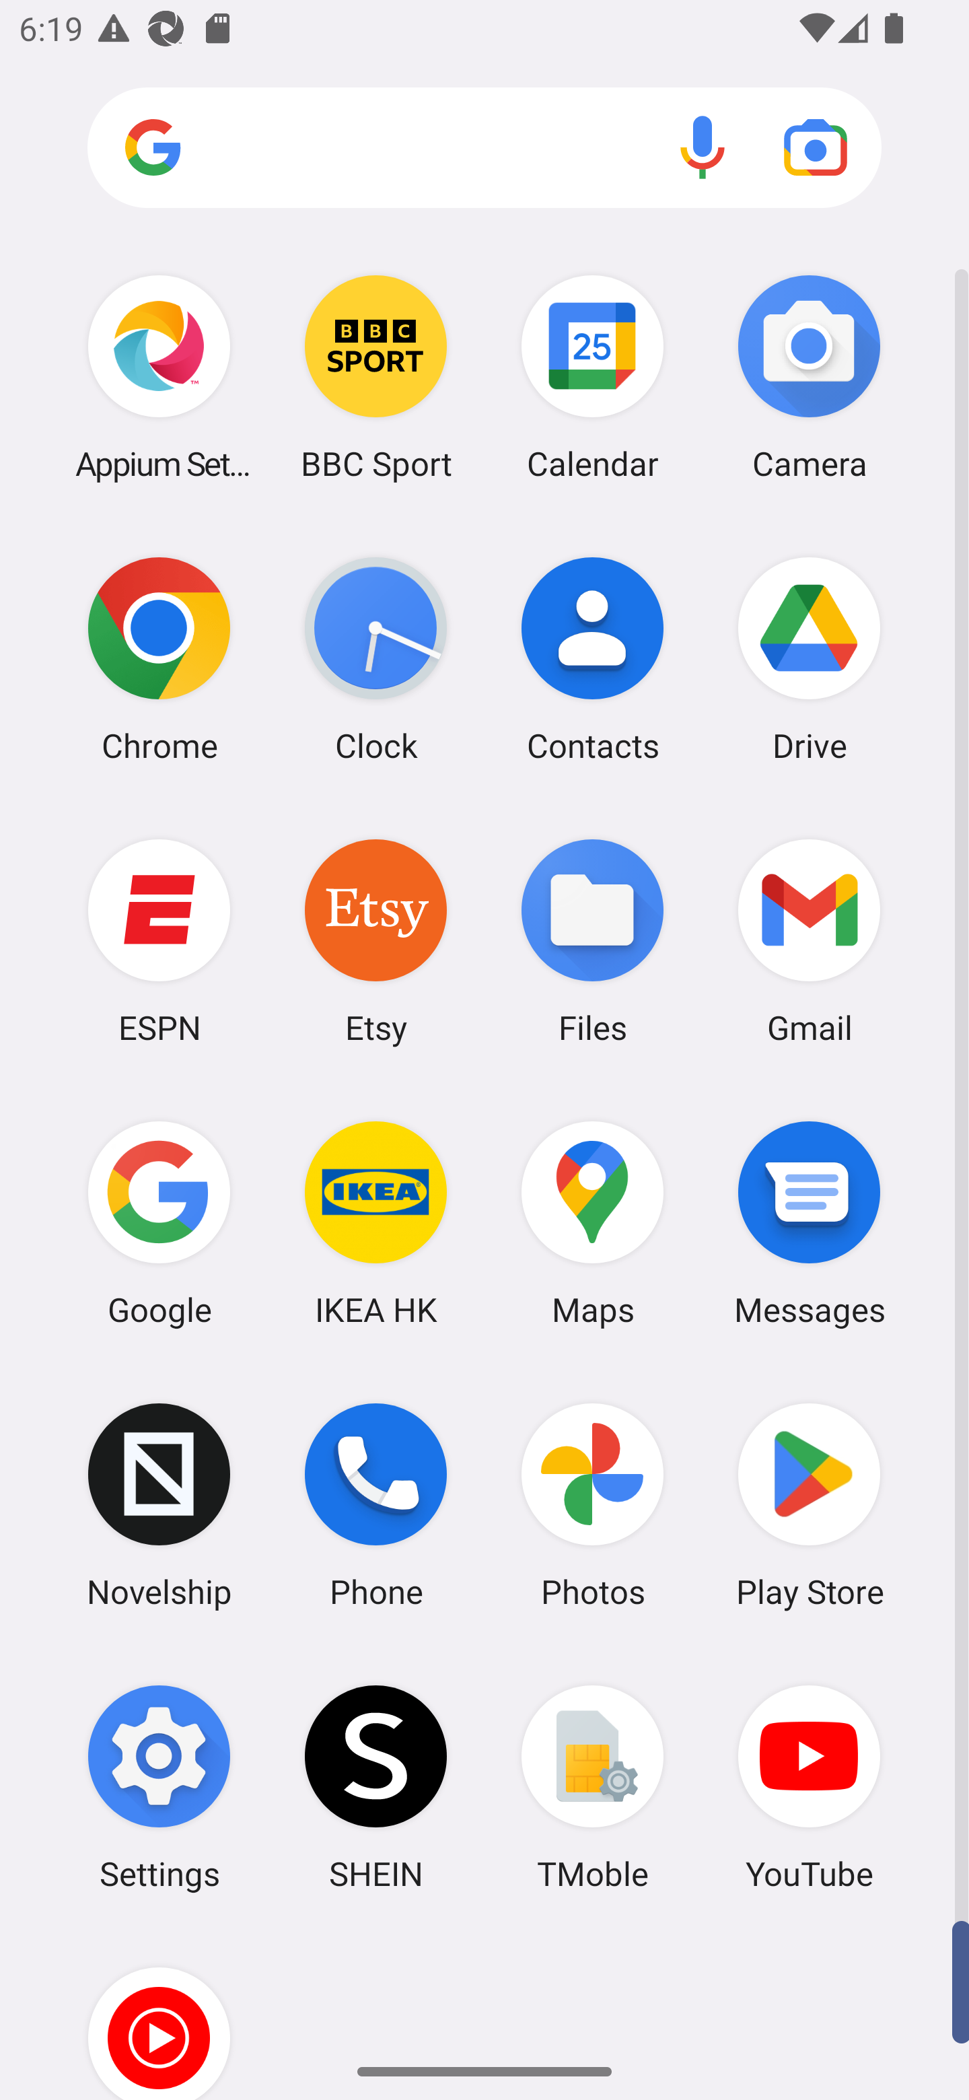  Describe the element at coordinates (593, 377) in the screenshot. I see `Calendar` at that location.